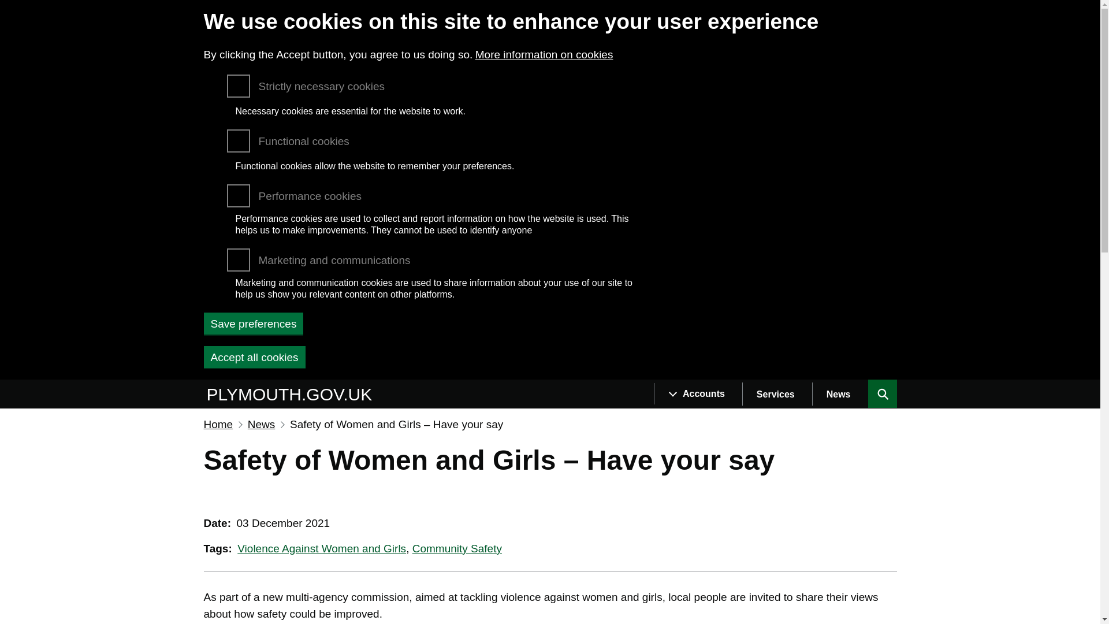 The image size is (1109, 624). Describe the element at coordinates (457, 548) in the screenshot. I see `Community Safety` at that location.